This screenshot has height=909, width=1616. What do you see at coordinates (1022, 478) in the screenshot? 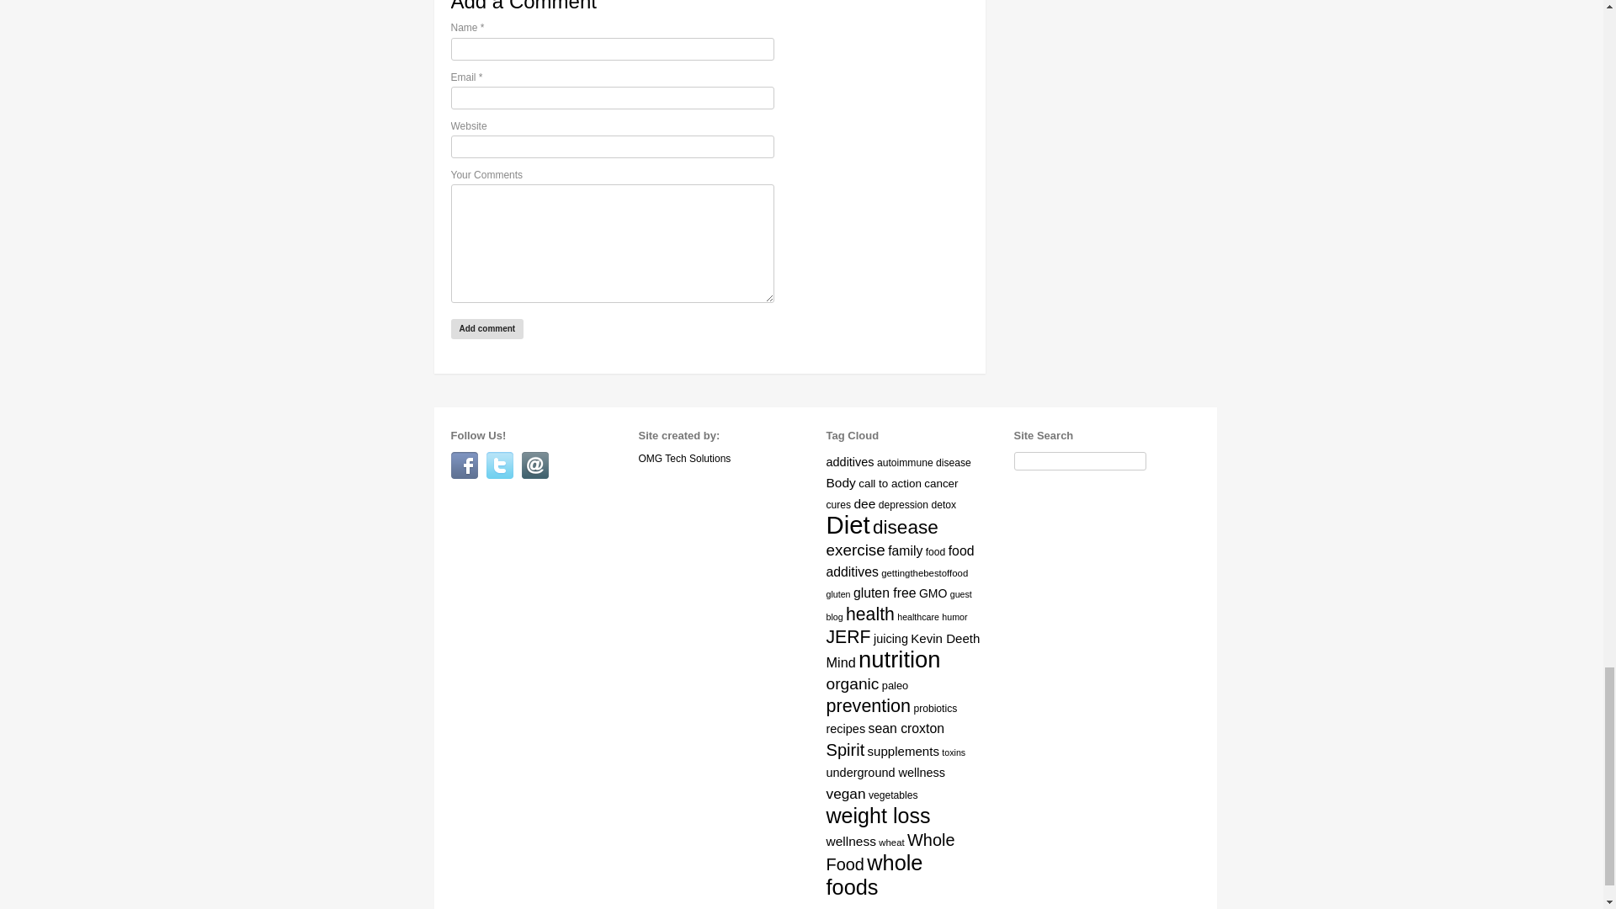
I see `Search` at bounding box center [1022, 478].